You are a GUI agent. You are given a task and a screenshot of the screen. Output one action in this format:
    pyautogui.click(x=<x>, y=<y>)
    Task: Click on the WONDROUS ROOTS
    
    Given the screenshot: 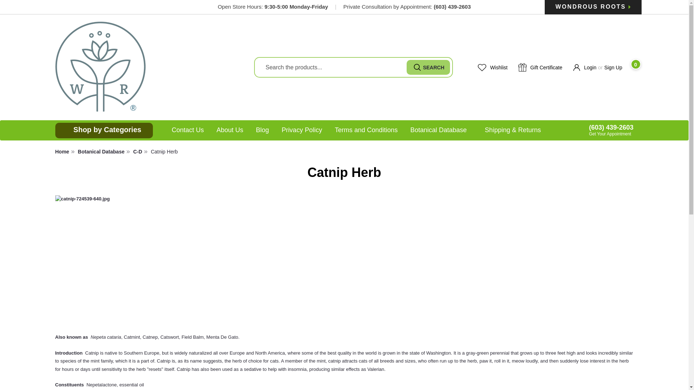 What is the action you would take?
    pyautogui.click(x=593, y=7)
    